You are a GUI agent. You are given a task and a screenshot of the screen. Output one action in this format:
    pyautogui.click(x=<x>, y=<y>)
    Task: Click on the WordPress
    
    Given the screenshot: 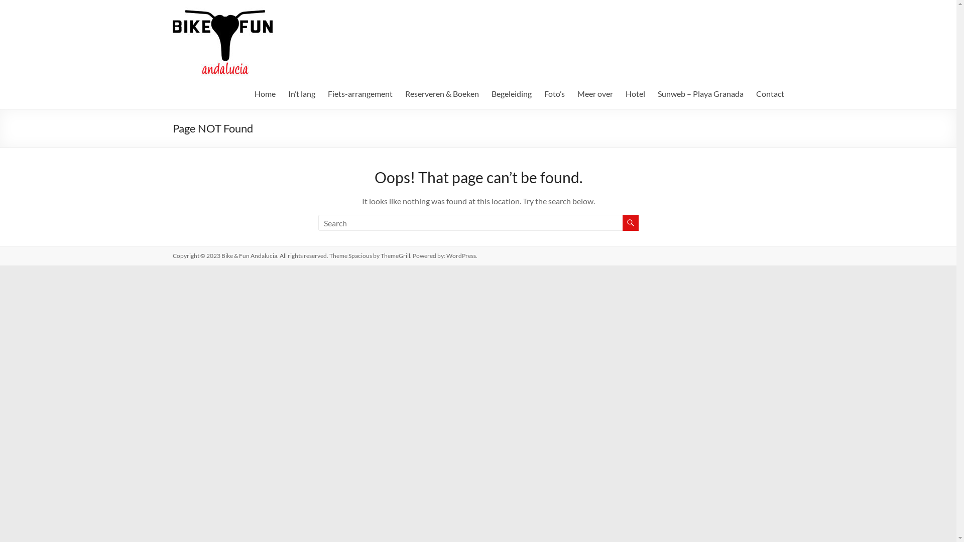 What is the action you would take?
    pyautogui.click(x=461, y=256)
    